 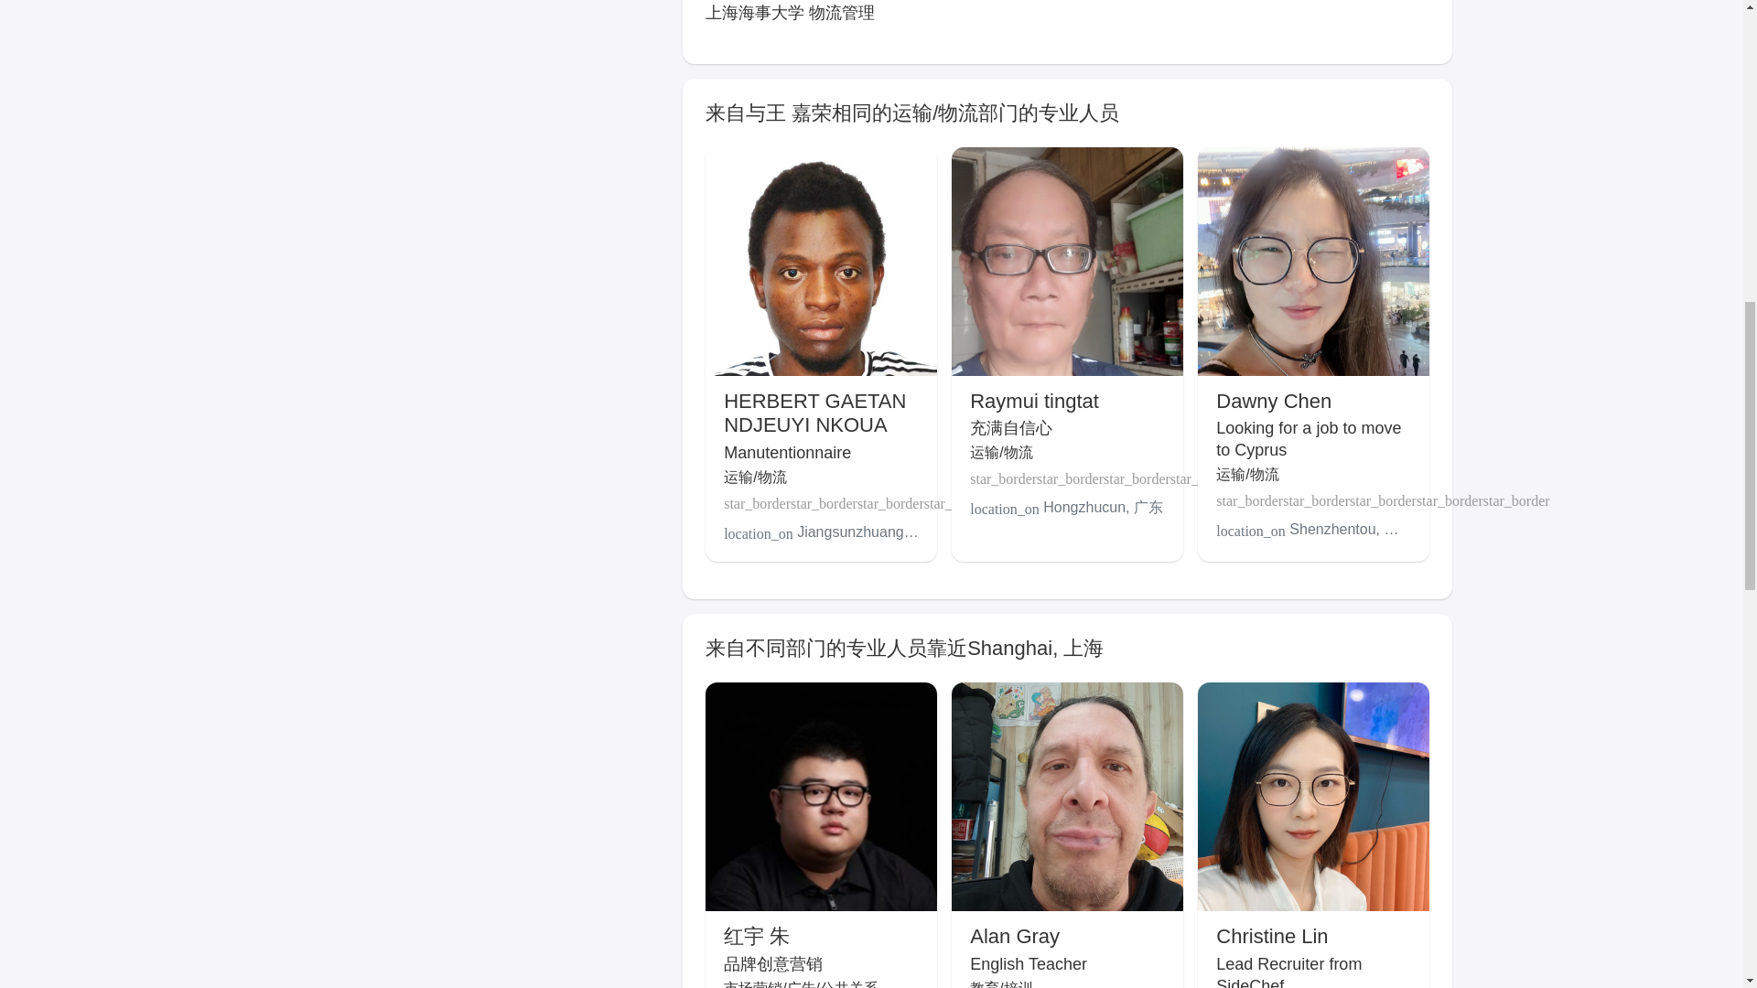 What do you see at coordinates (1274, 401) in the screenshot?
I see `Dawny Chen` at bounding box center [1274, 401].